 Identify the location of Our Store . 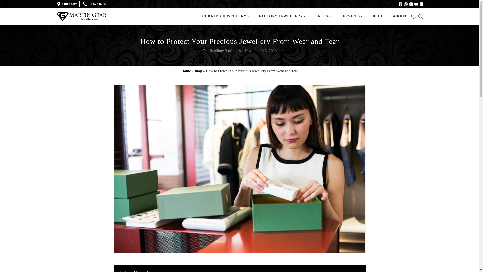
(71, 4).